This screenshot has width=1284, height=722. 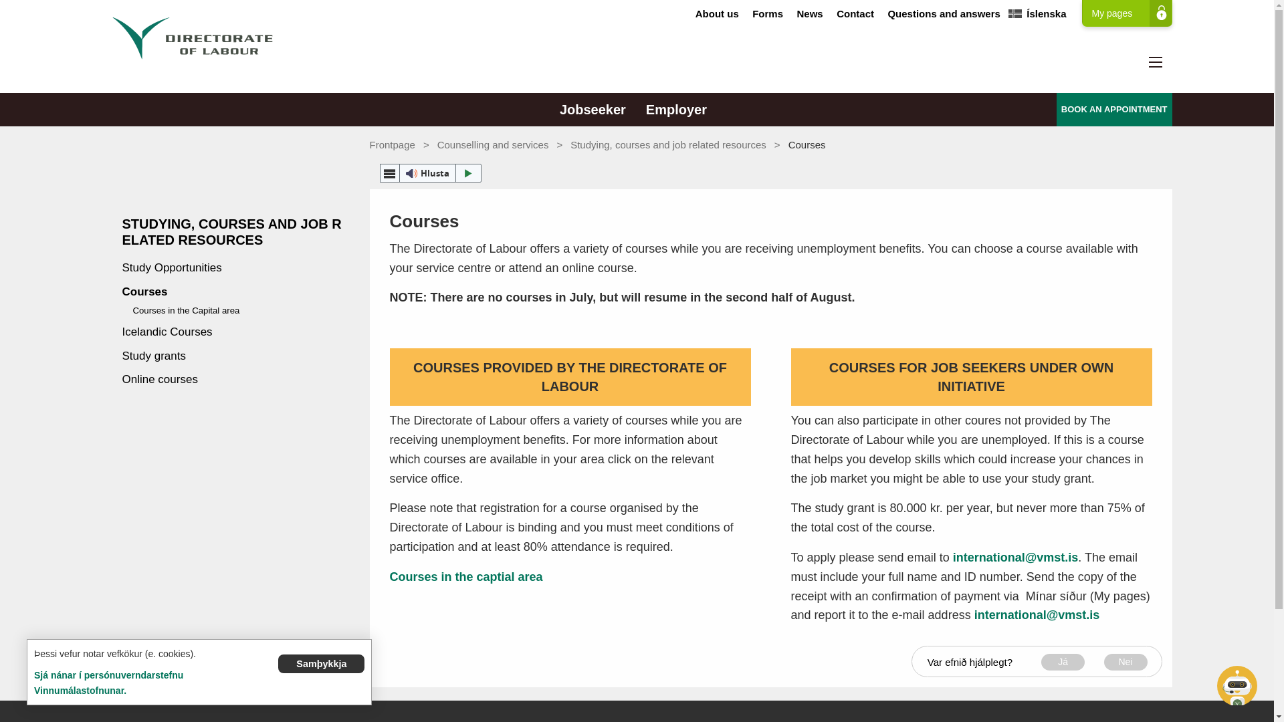 What do you see at coordinates (593, 110) in the screenshot?
I see `Jobseeker` at bounding box center [593, 110].